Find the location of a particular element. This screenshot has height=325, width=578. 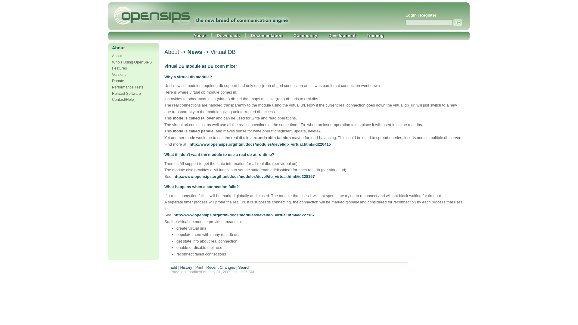

PerformanceTests is located at coordinates (128, 87).